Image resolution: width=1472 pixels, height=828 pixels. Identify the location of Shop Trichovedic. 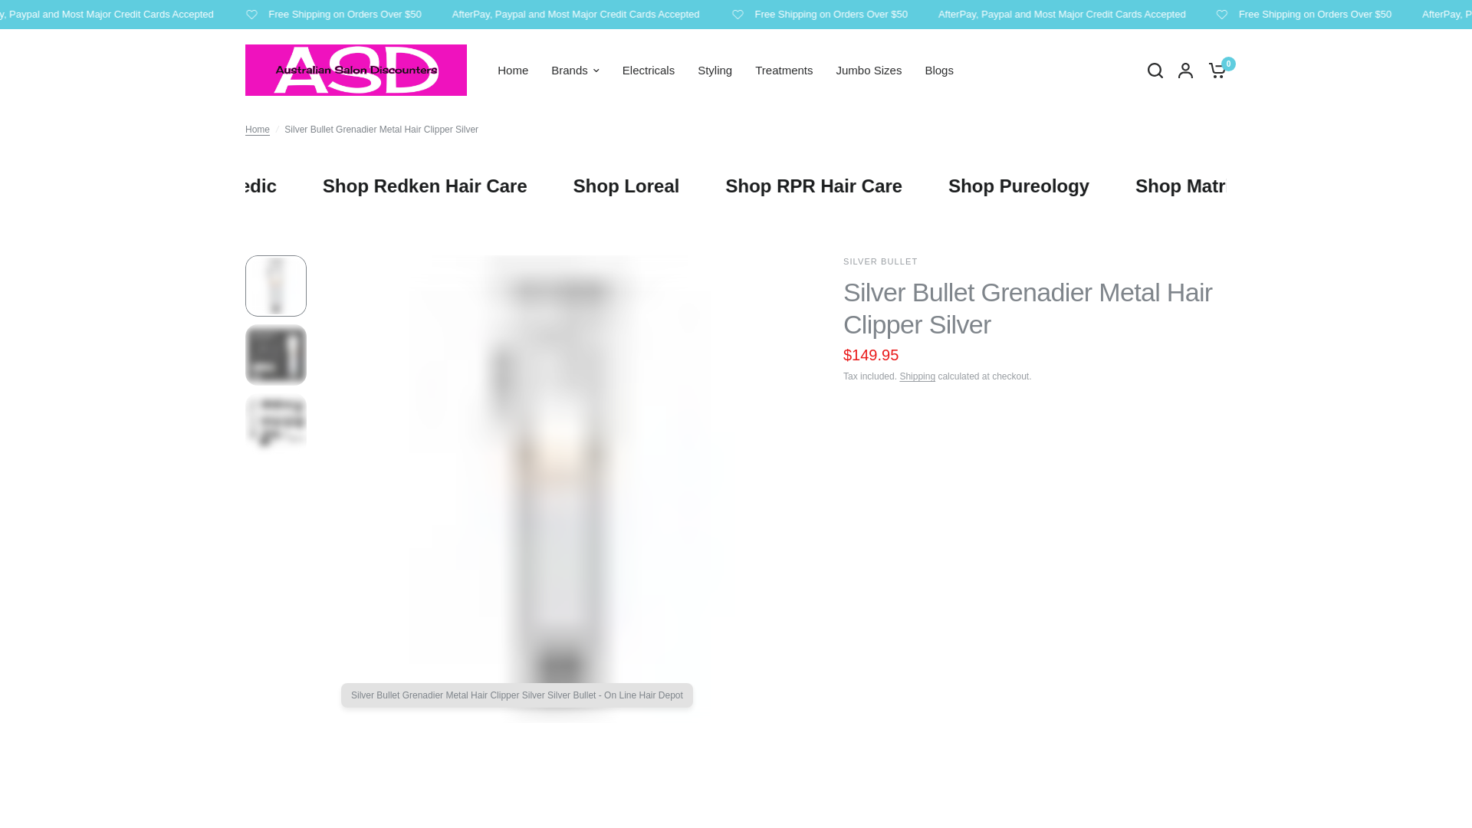
(263, 186).